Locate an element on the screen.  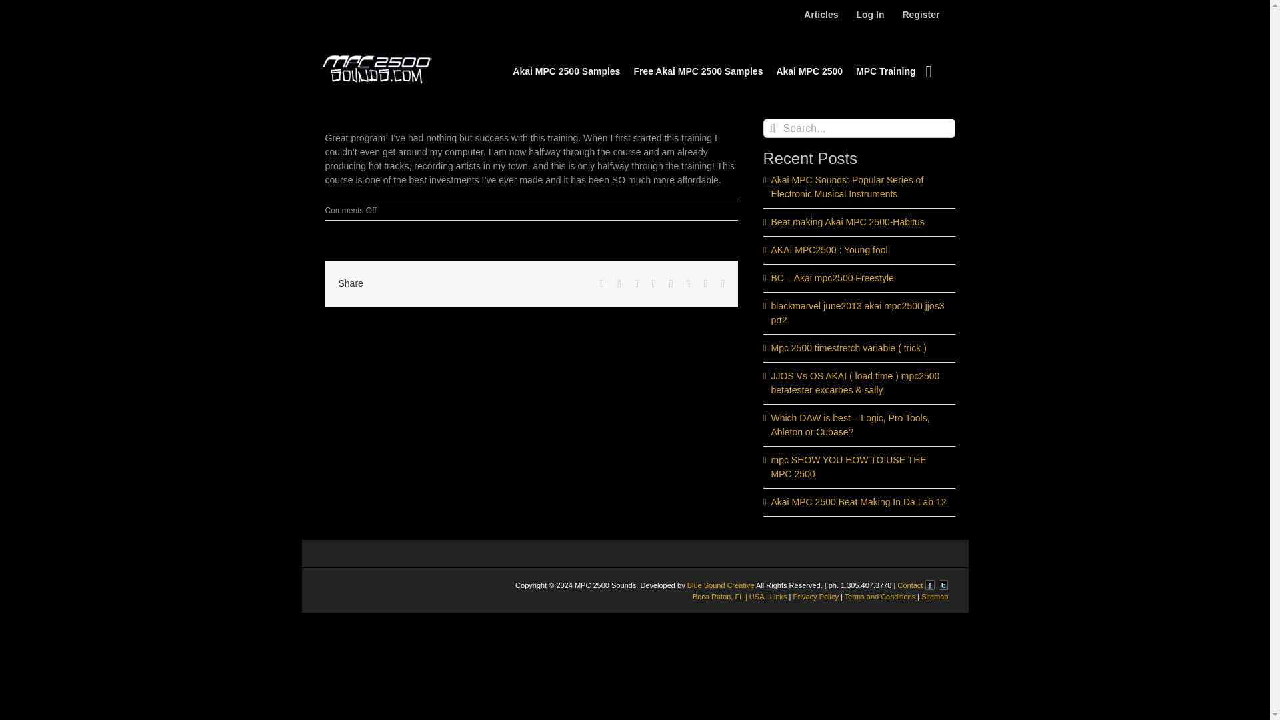
MPC Training is located at coordinates (885, 71).